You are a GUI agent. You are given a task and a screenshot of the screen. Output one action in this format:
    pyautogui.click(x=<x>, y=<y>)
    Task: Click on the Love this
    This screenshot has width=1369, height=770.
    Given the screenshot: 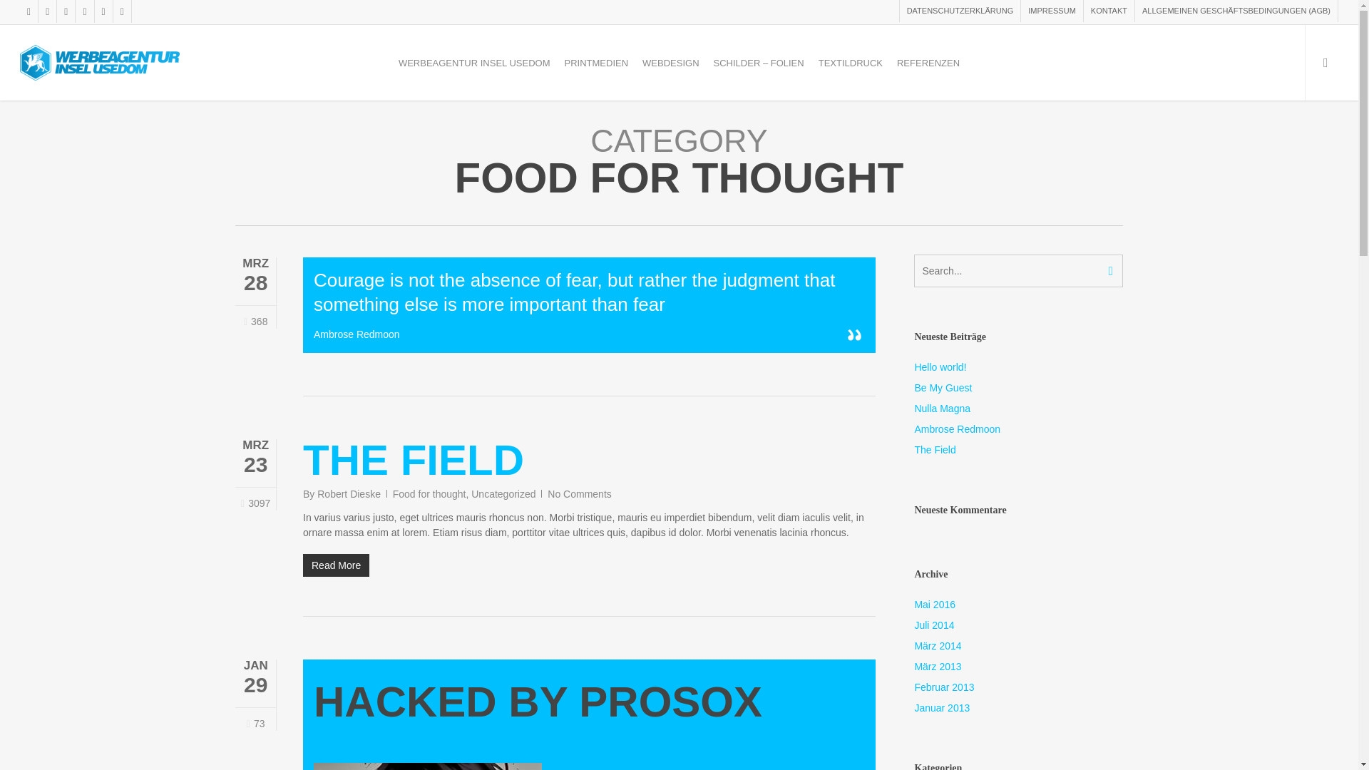 What is the action you would take?
    pyautogui.click(x=255, y=503)
    